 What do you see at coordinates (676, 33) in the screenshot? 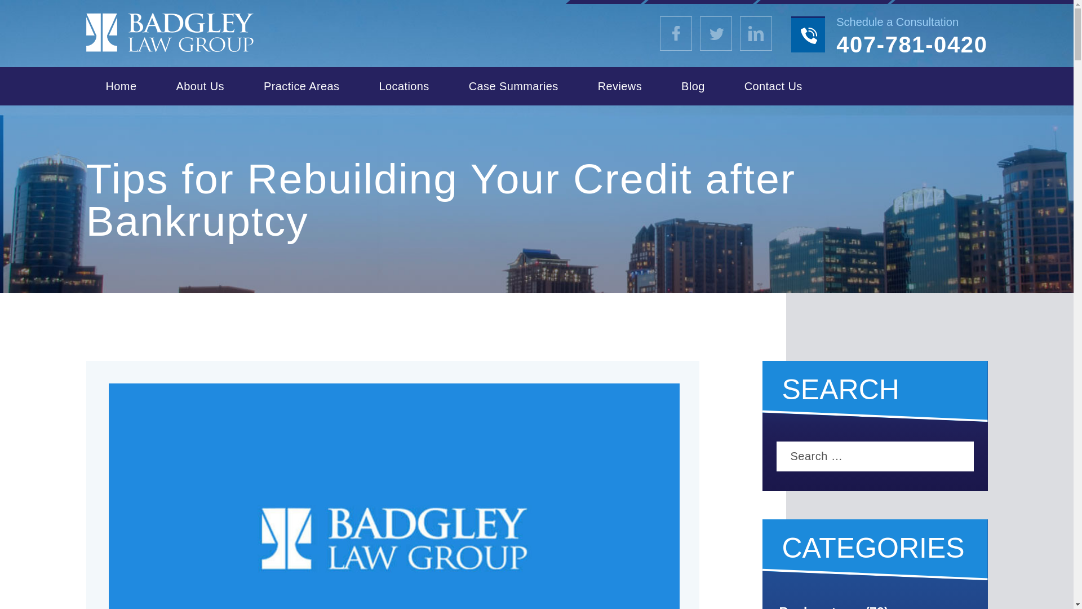
I see `Facebook` at bounding box center [676, 33].